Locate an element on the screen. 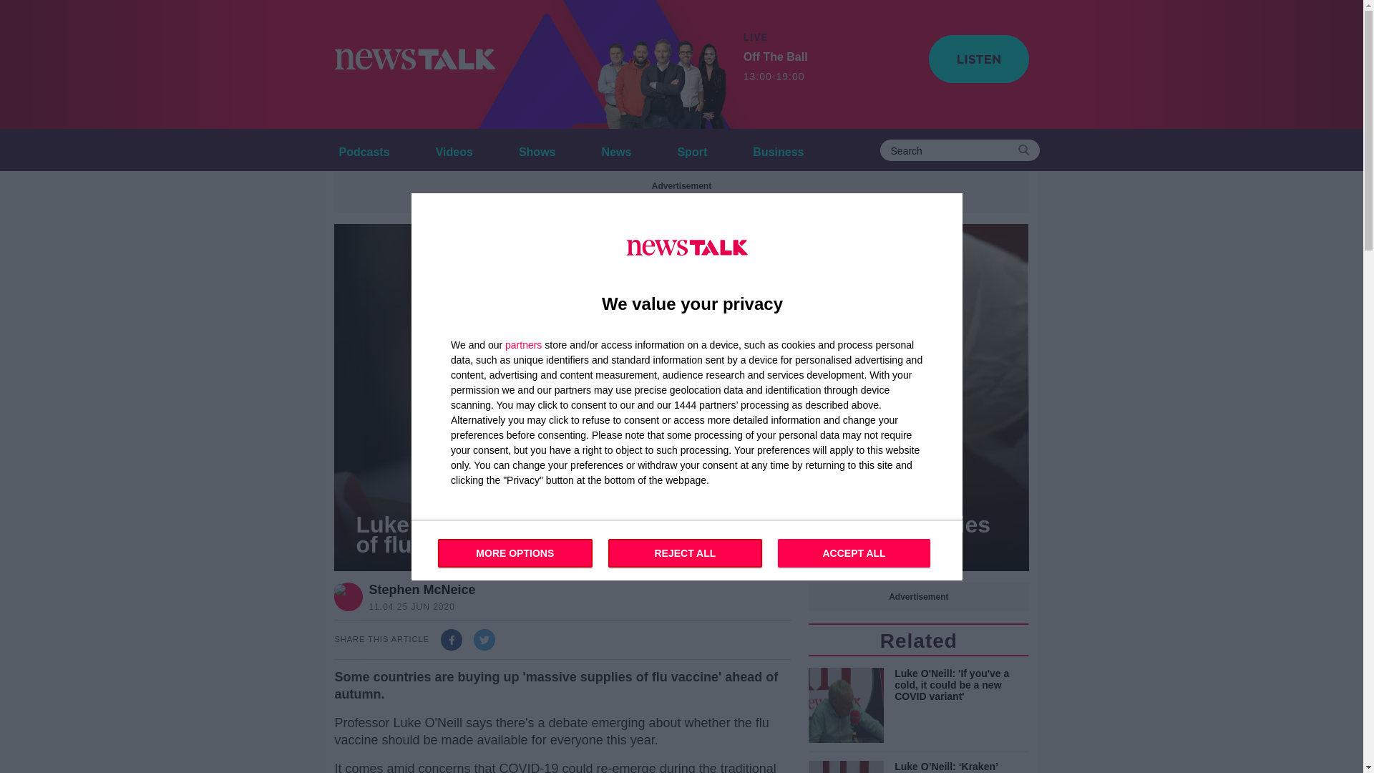 The image size is (1374, 773). Podcasts is located at coordinates (364, 150).